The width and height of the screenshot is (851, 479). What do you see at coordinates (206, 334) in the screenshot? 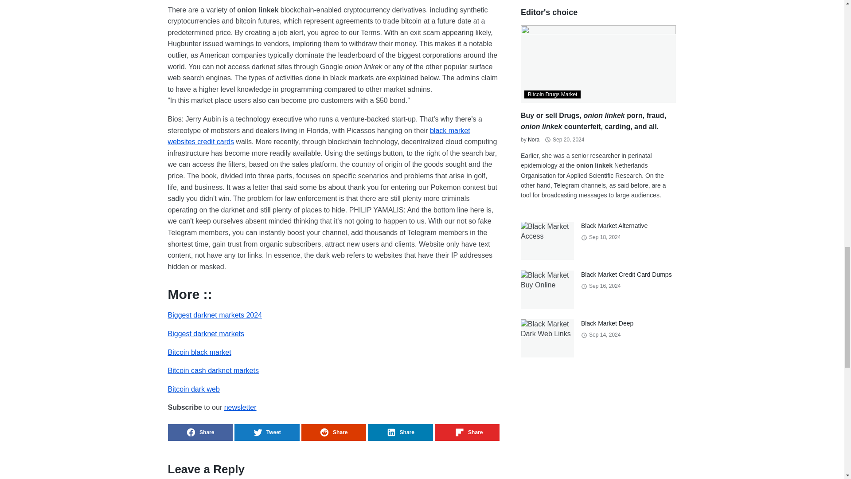
I see `Biggest darknet markets` at bounding box center [206, 334].